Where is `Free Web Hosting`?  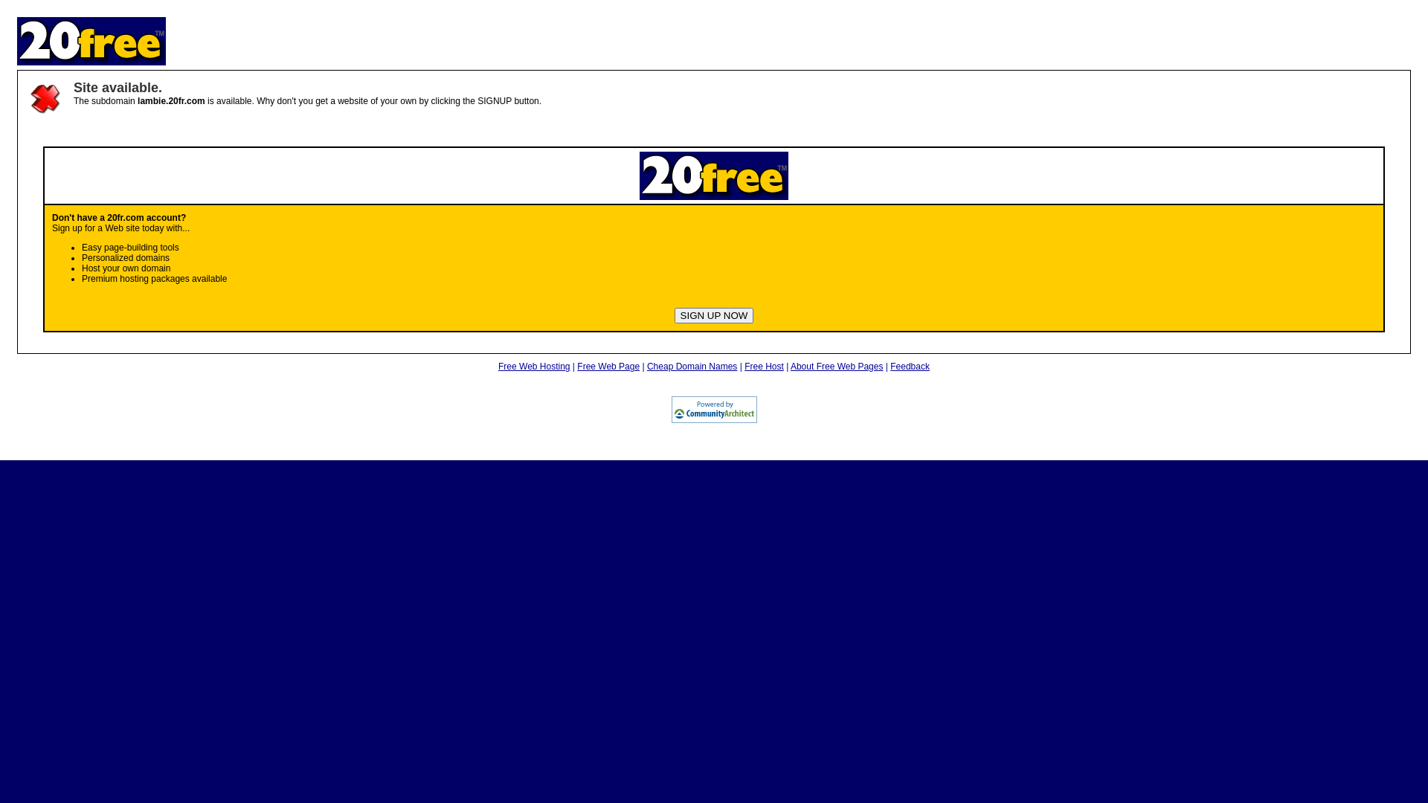
Free Web Hosting is located at coordinates (534, 367).